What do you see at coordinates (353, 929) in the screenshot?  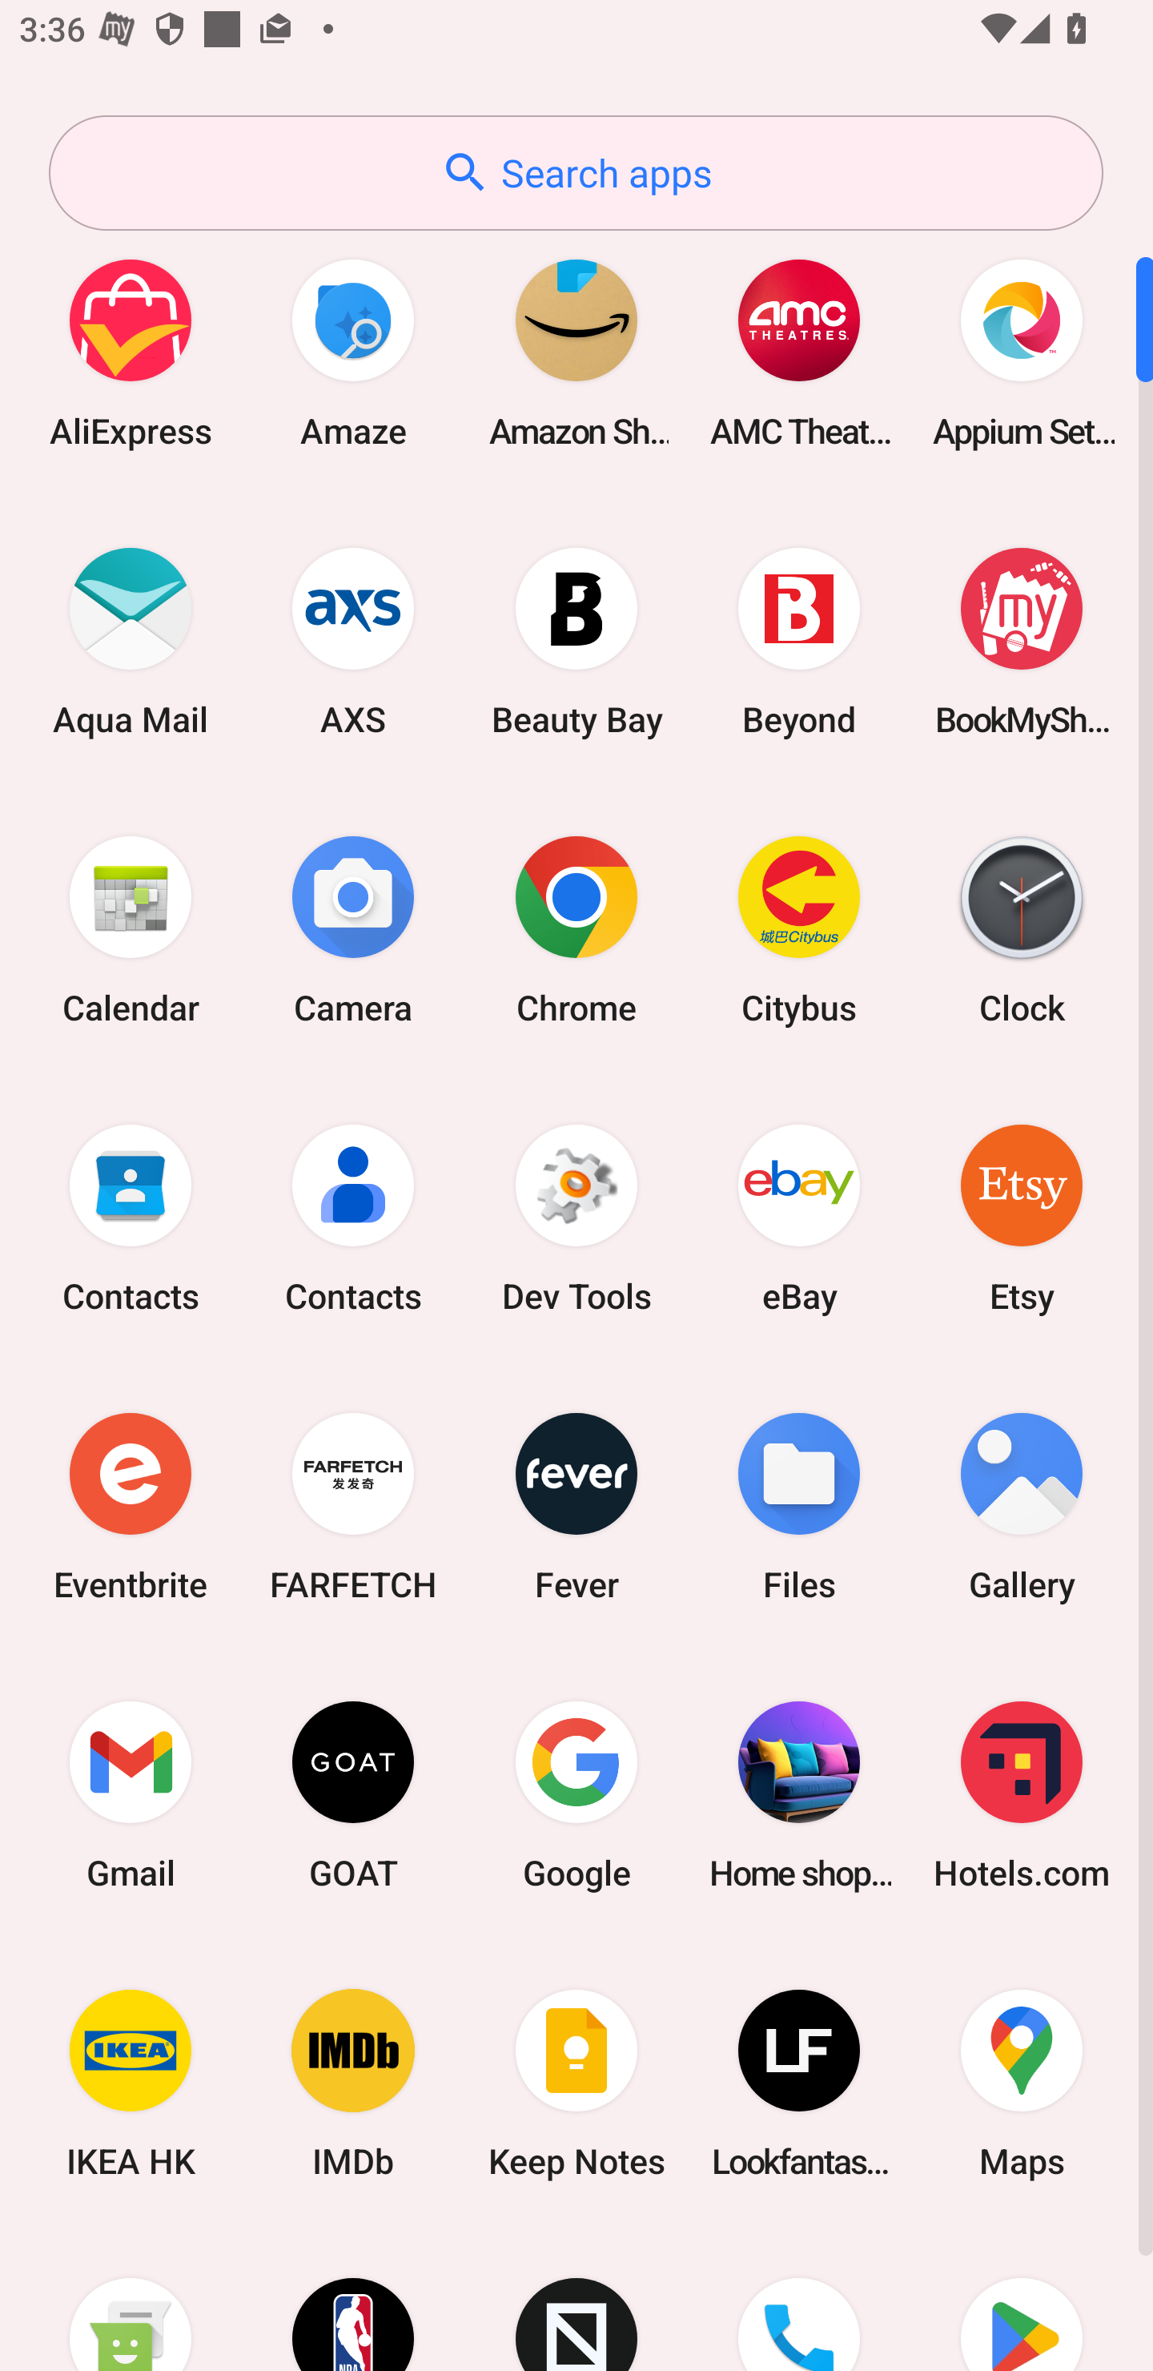 I see `Camera` at bounding box center [353, 929].